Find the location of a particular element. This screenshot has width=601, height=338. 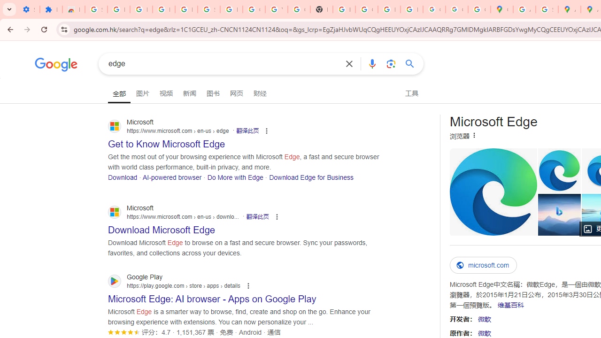

AI-powered browser is located at coordinates (172, 177).